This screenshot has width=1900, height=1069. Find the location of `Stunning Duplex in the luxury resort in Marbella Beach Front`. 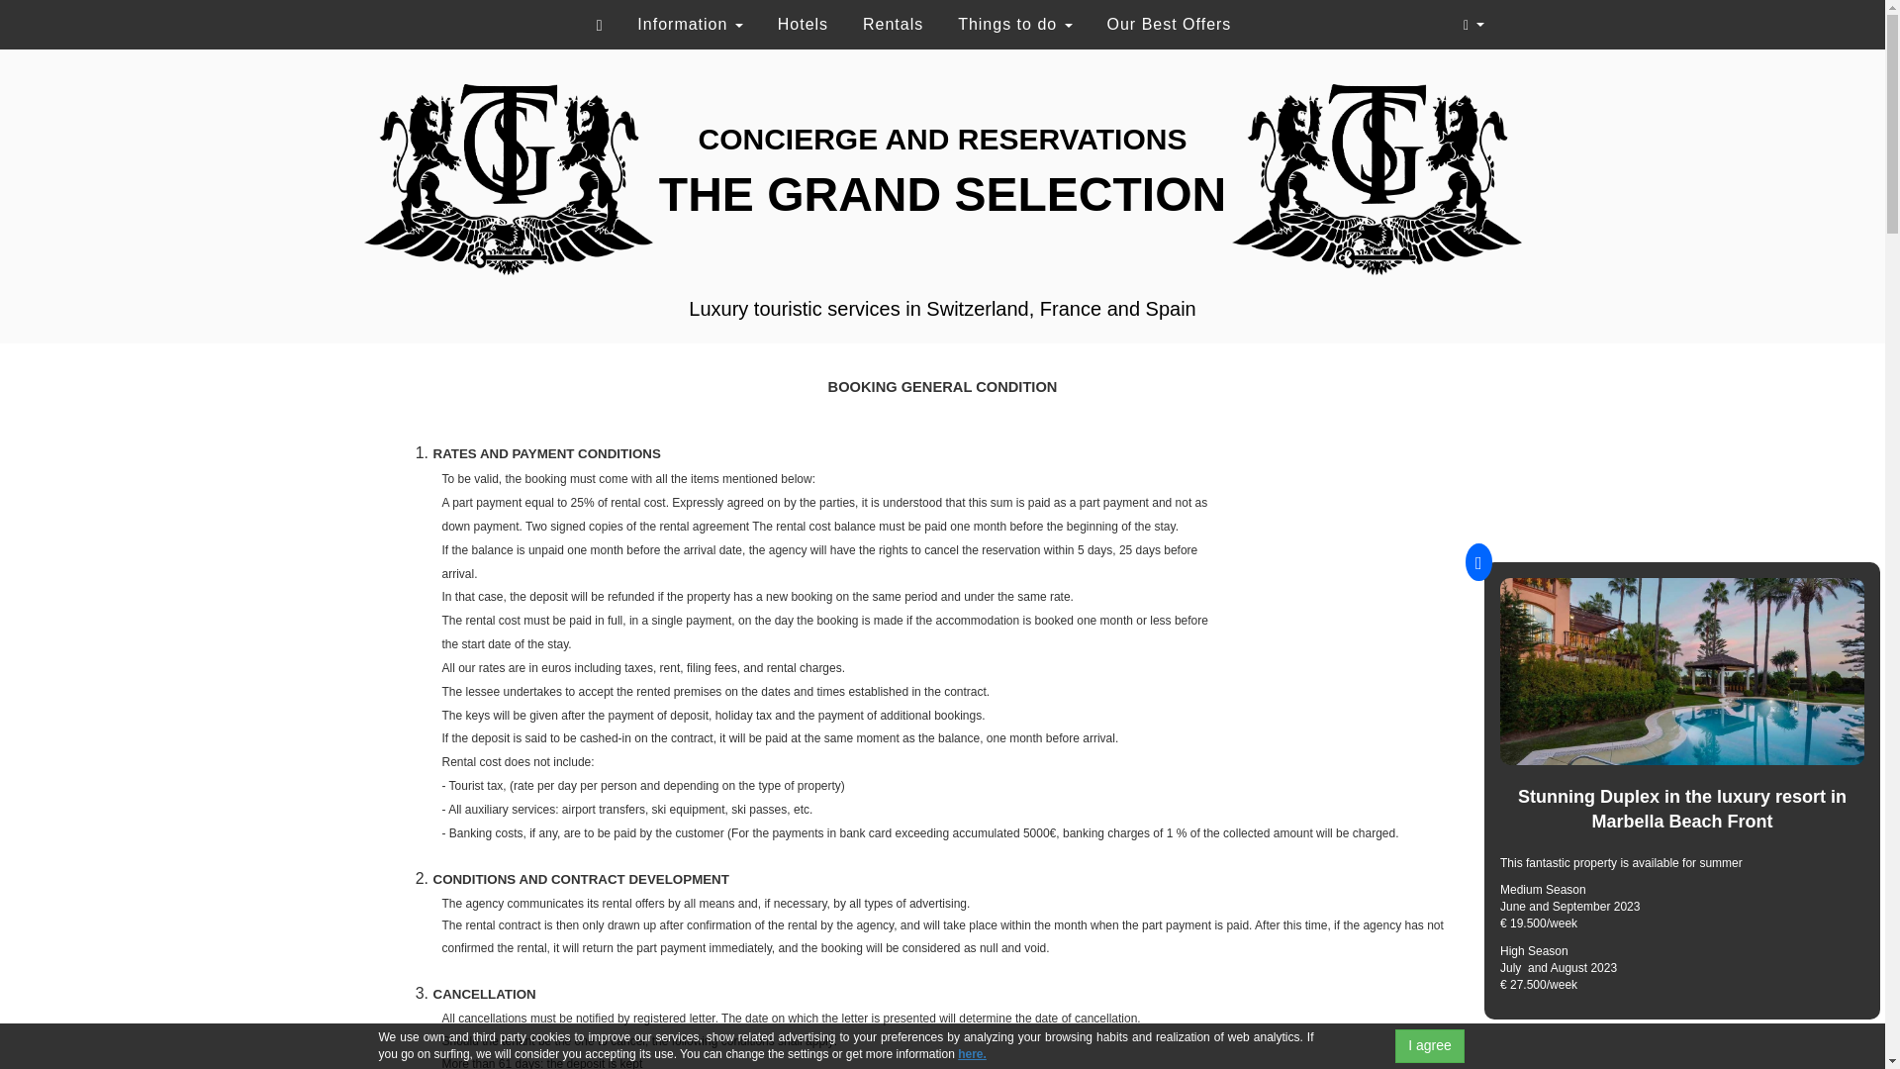

Stunning Duplex in the luxury resort in Marbella Beach Front is located at coordinates (1681, 810).